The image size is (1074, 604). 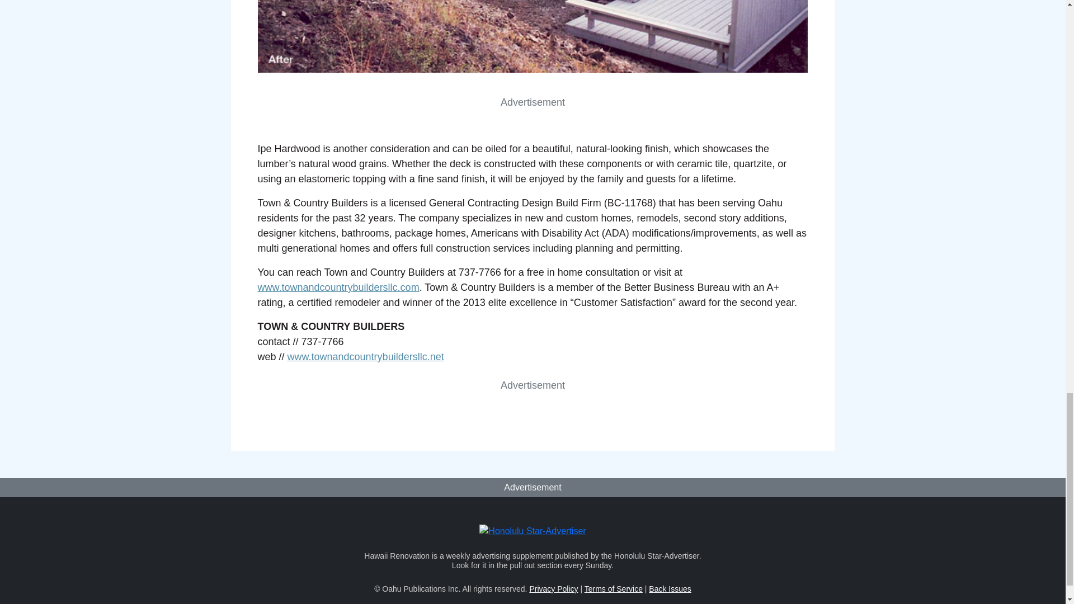 I want to click on www.townandcountrybuildersllc.net, so click(x=366, y=357).